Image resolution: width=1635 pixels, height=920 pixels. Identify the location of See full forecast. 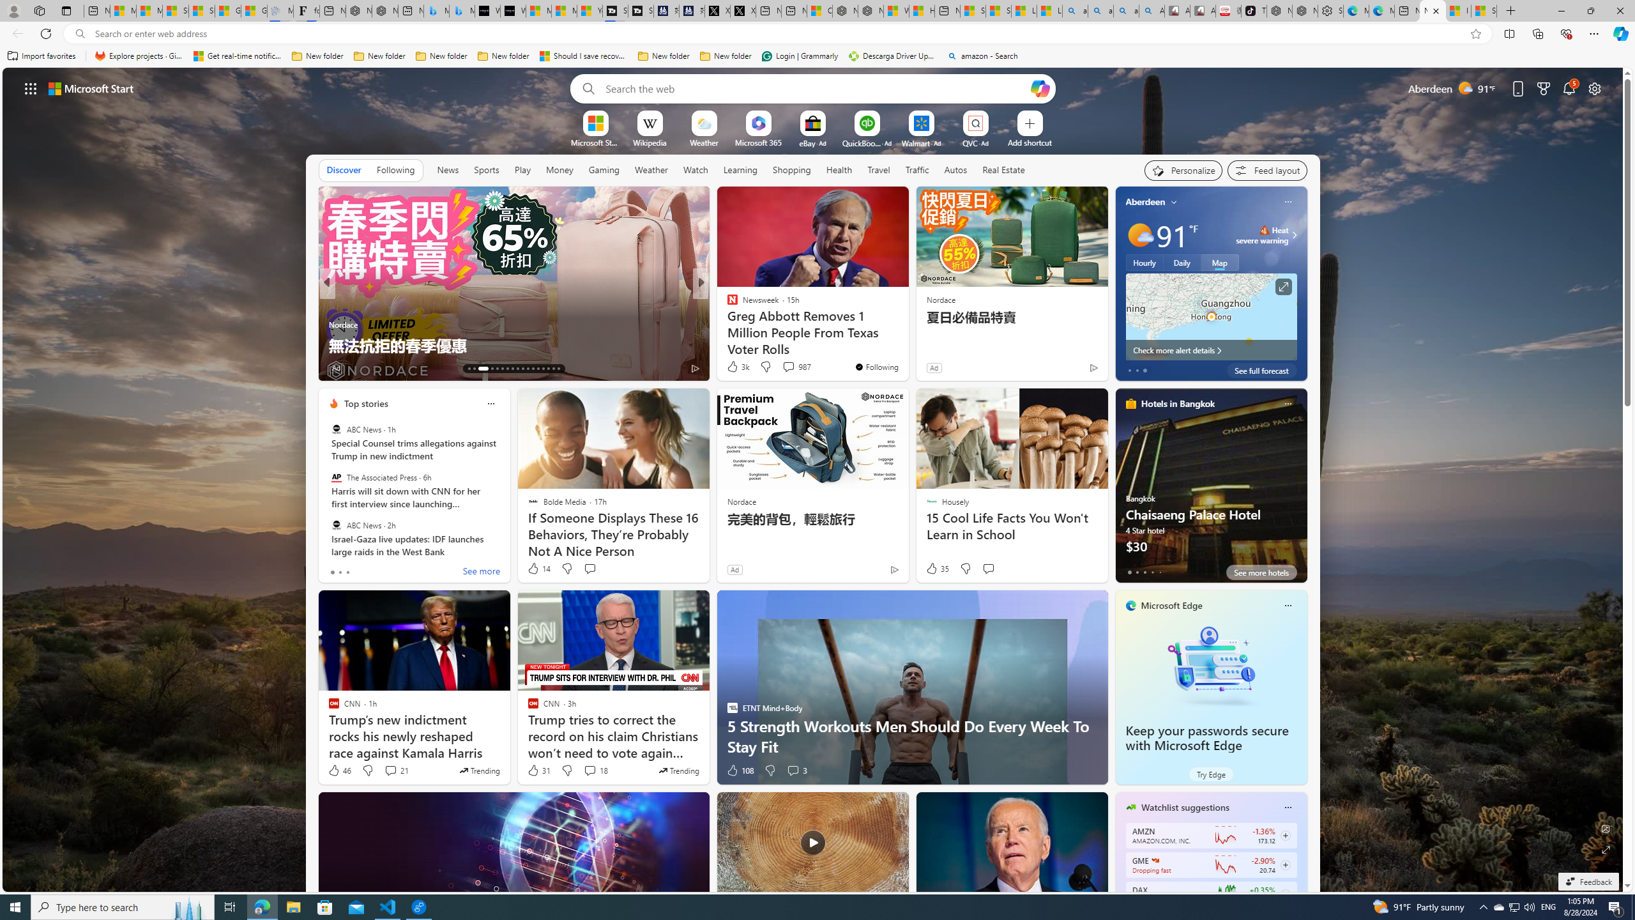
(1261, 370).